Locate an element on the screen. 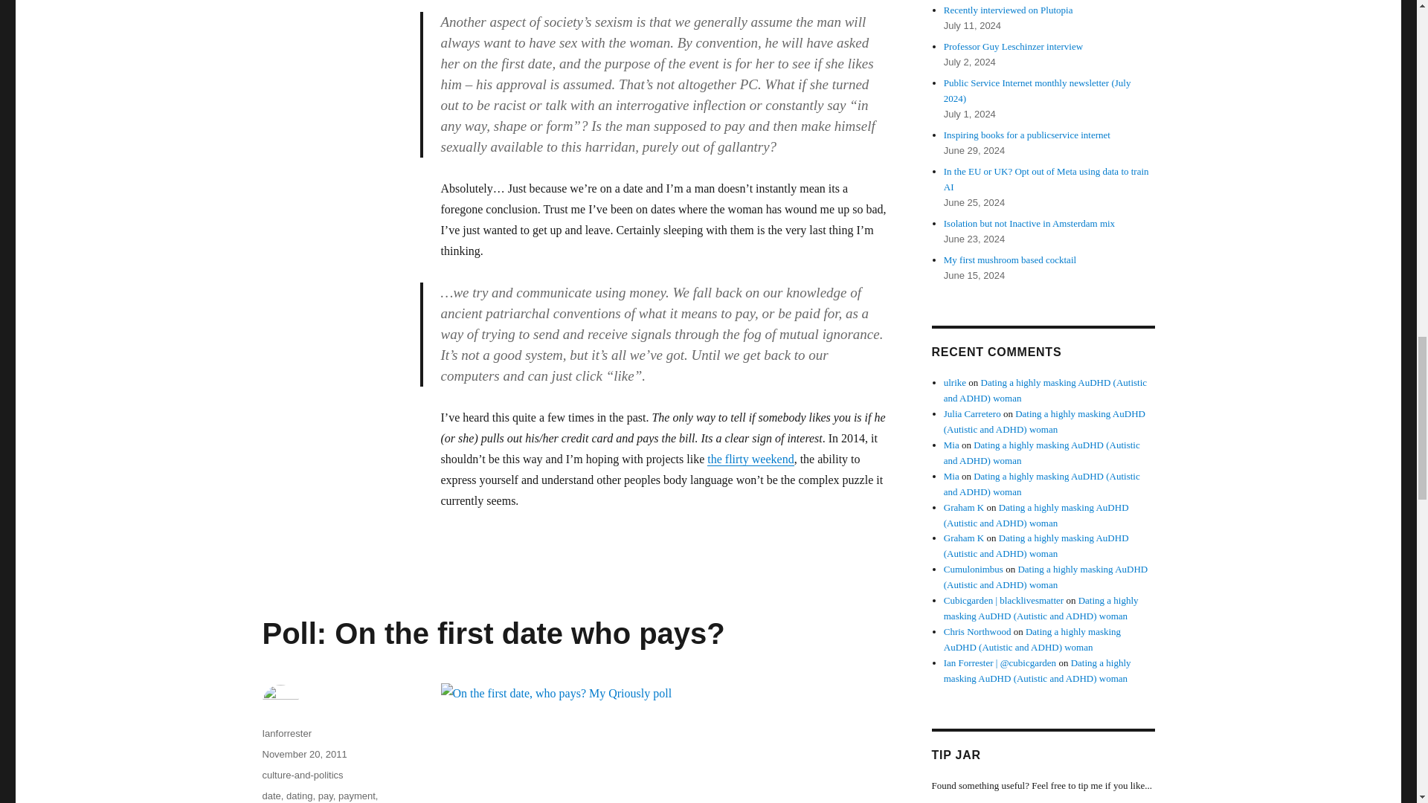 Image resolution: width=1428 pixels, height=803 pixels. Poll: On the first date who pays? is located at coordinates (492, 633).